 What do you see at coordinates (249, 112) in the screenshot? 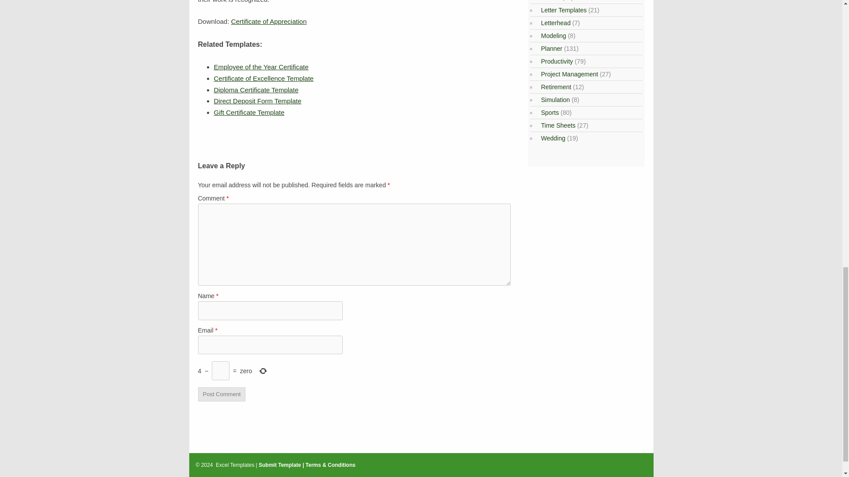
I see `June 27, 2013` at bounding box center [249, 112].